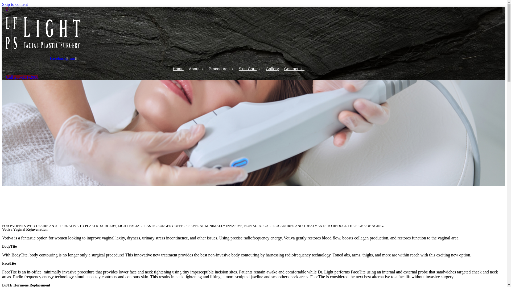 Image resolution: width=511 pixels, height=287 pixels. What do you see at coordinates (221, 69) in the screenshot?
I see `Procedures` at bounding box center [221, 69].